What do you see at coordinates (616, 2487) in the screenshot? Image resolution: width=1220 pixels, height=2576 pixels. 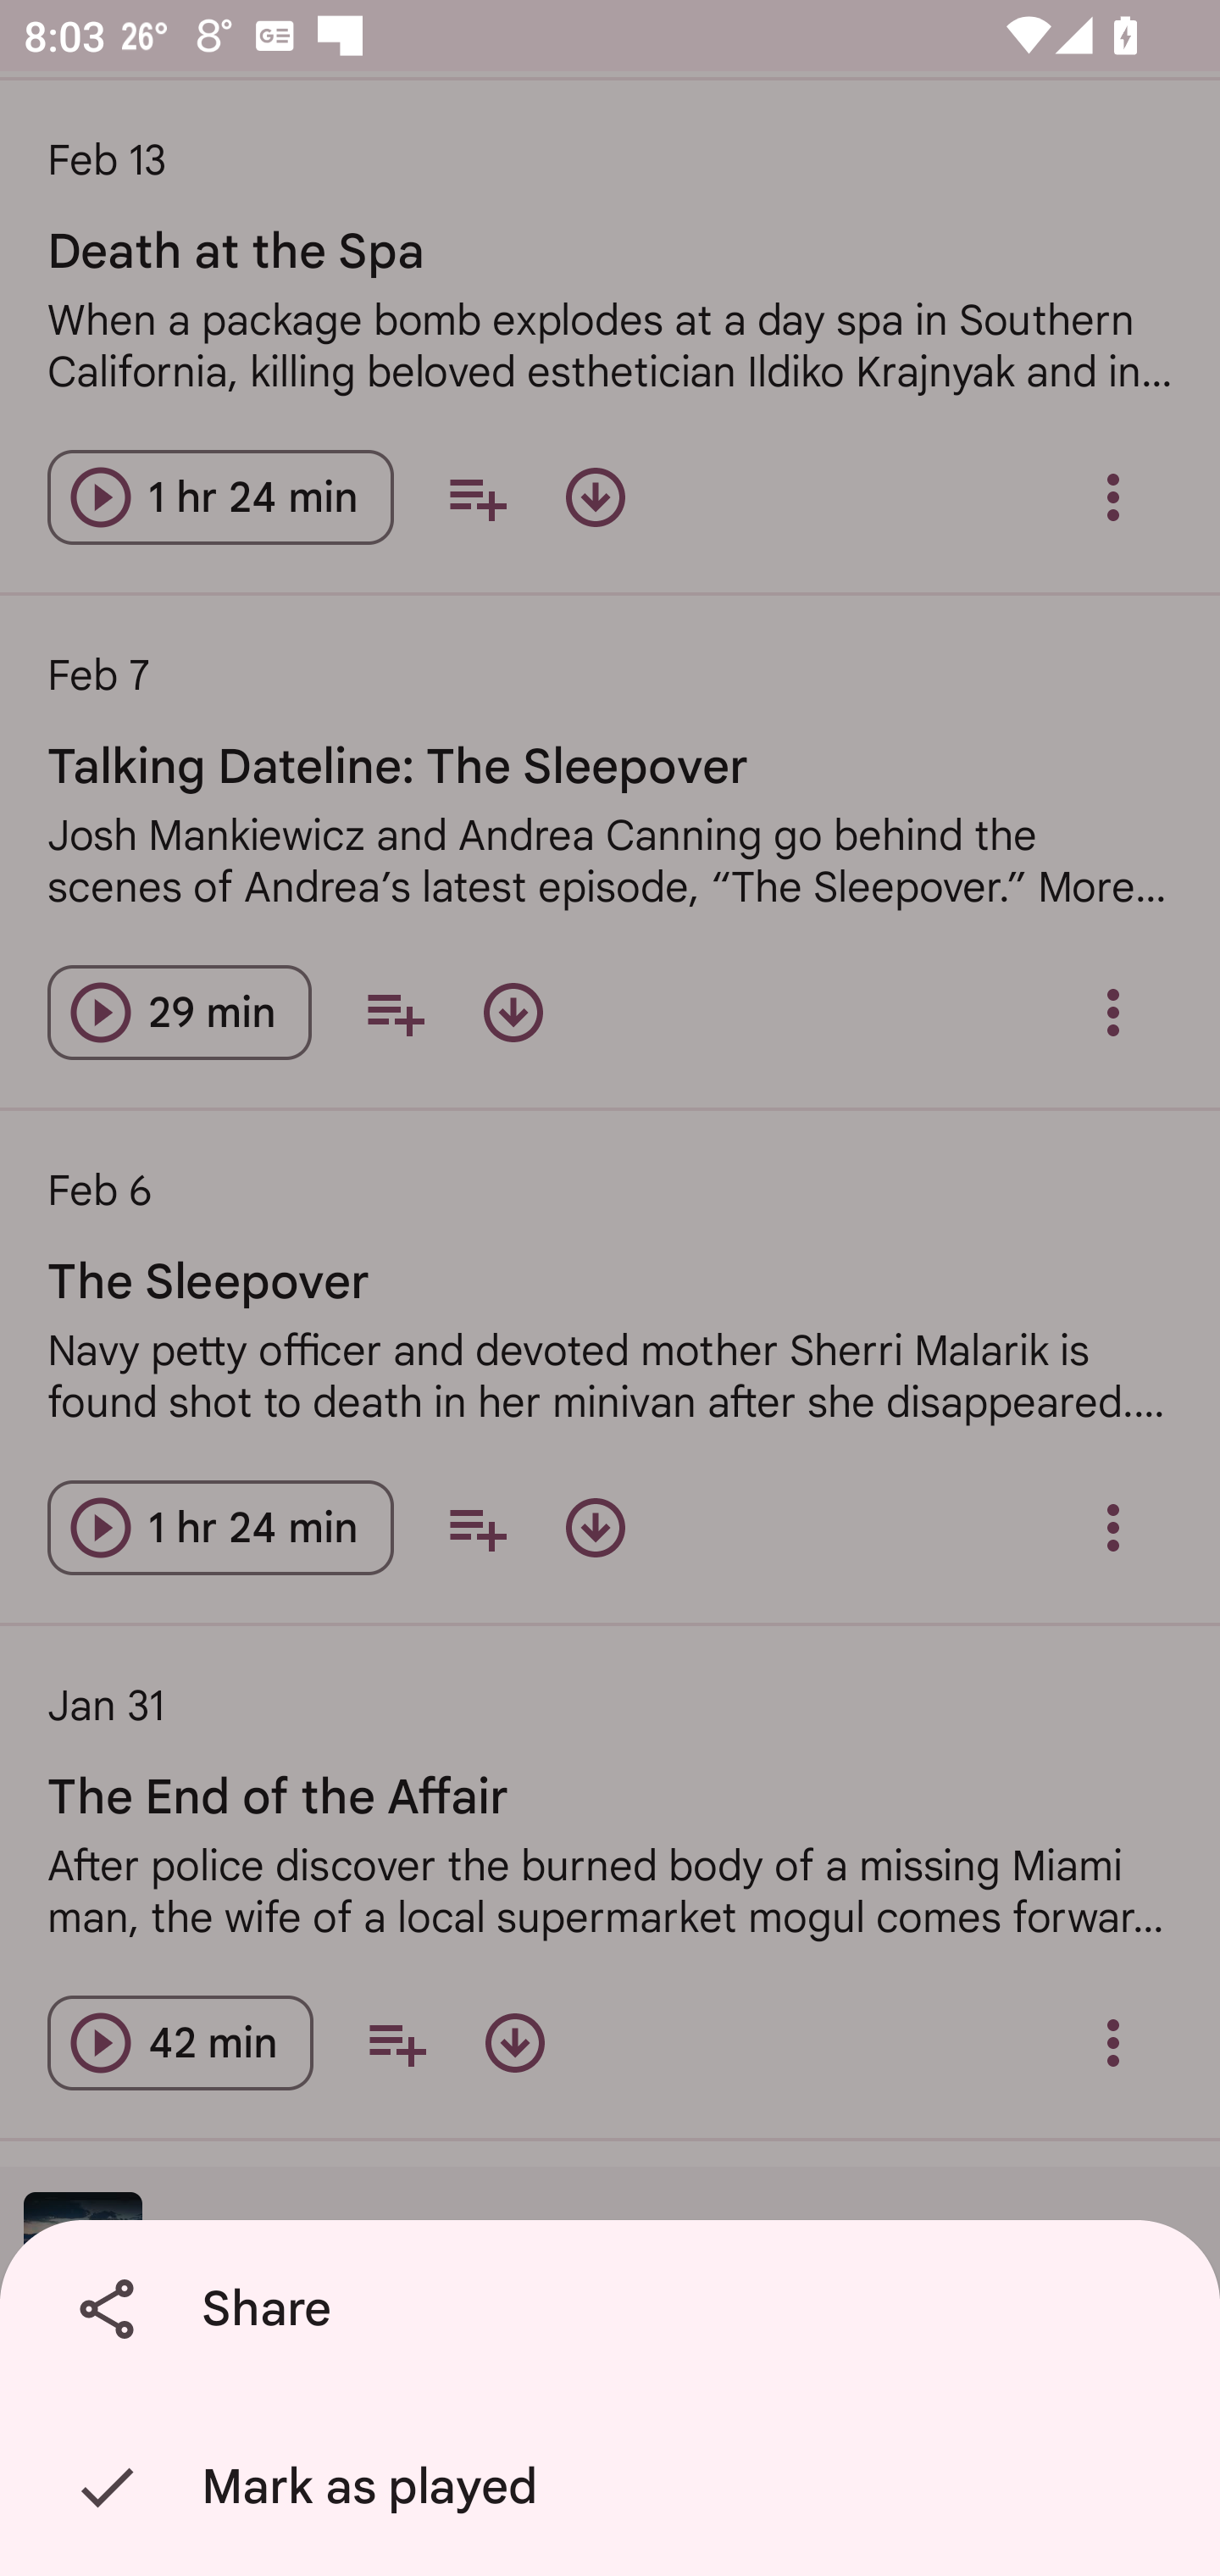 I see `Mark as played` at bounding box center [616, 2487].